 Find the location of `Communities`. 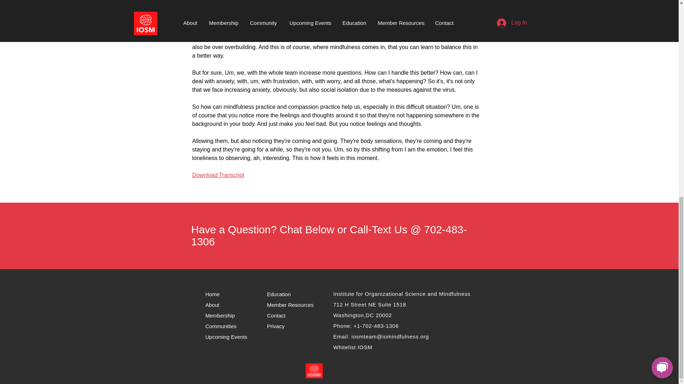

Communities is located at coordinates (227, 326).